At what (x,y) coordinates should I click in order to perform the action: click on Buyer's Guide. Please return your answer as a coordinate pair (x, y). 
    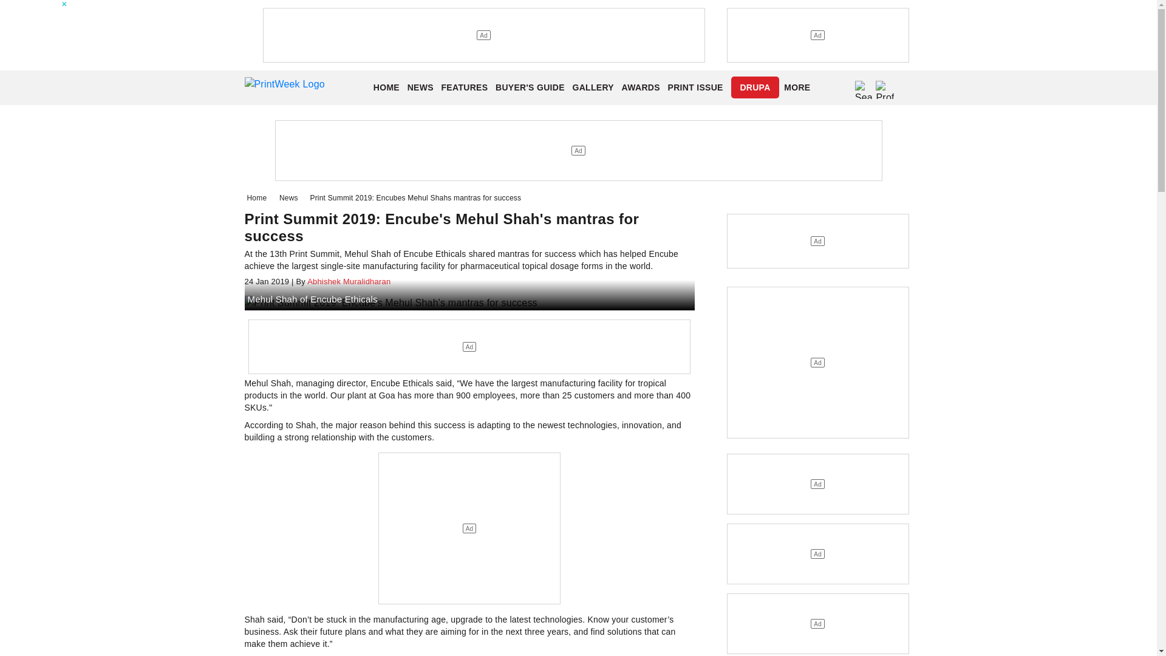
    Looking at the image, I should click on (530, 87).